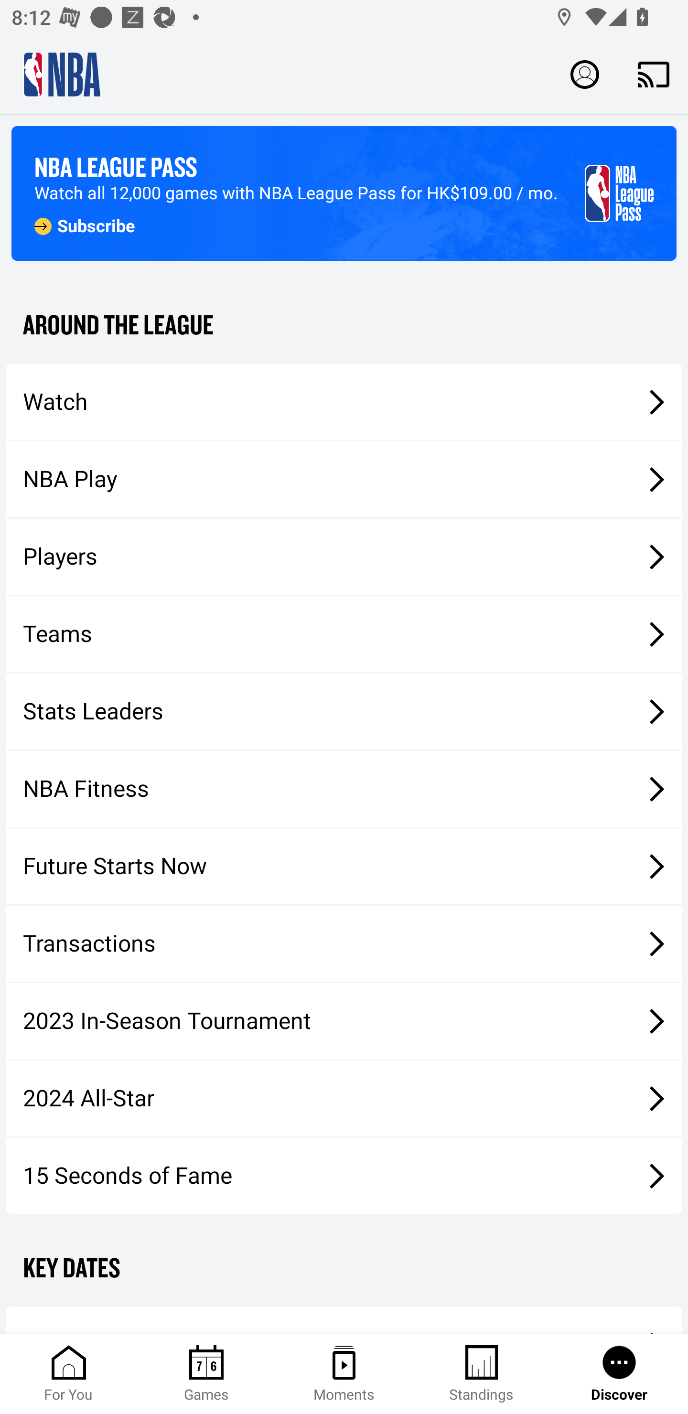 This screenshot has width=688, height=1414. I want to click on Moments, so click(344, 1374).